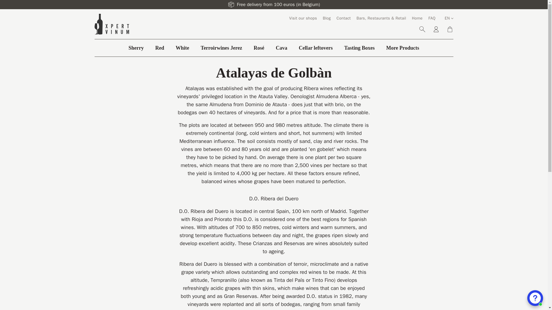 The image size is (552, 310). Describe the element at coordinates (136, 48) in the screenshot. I see `Sherry` at that location.